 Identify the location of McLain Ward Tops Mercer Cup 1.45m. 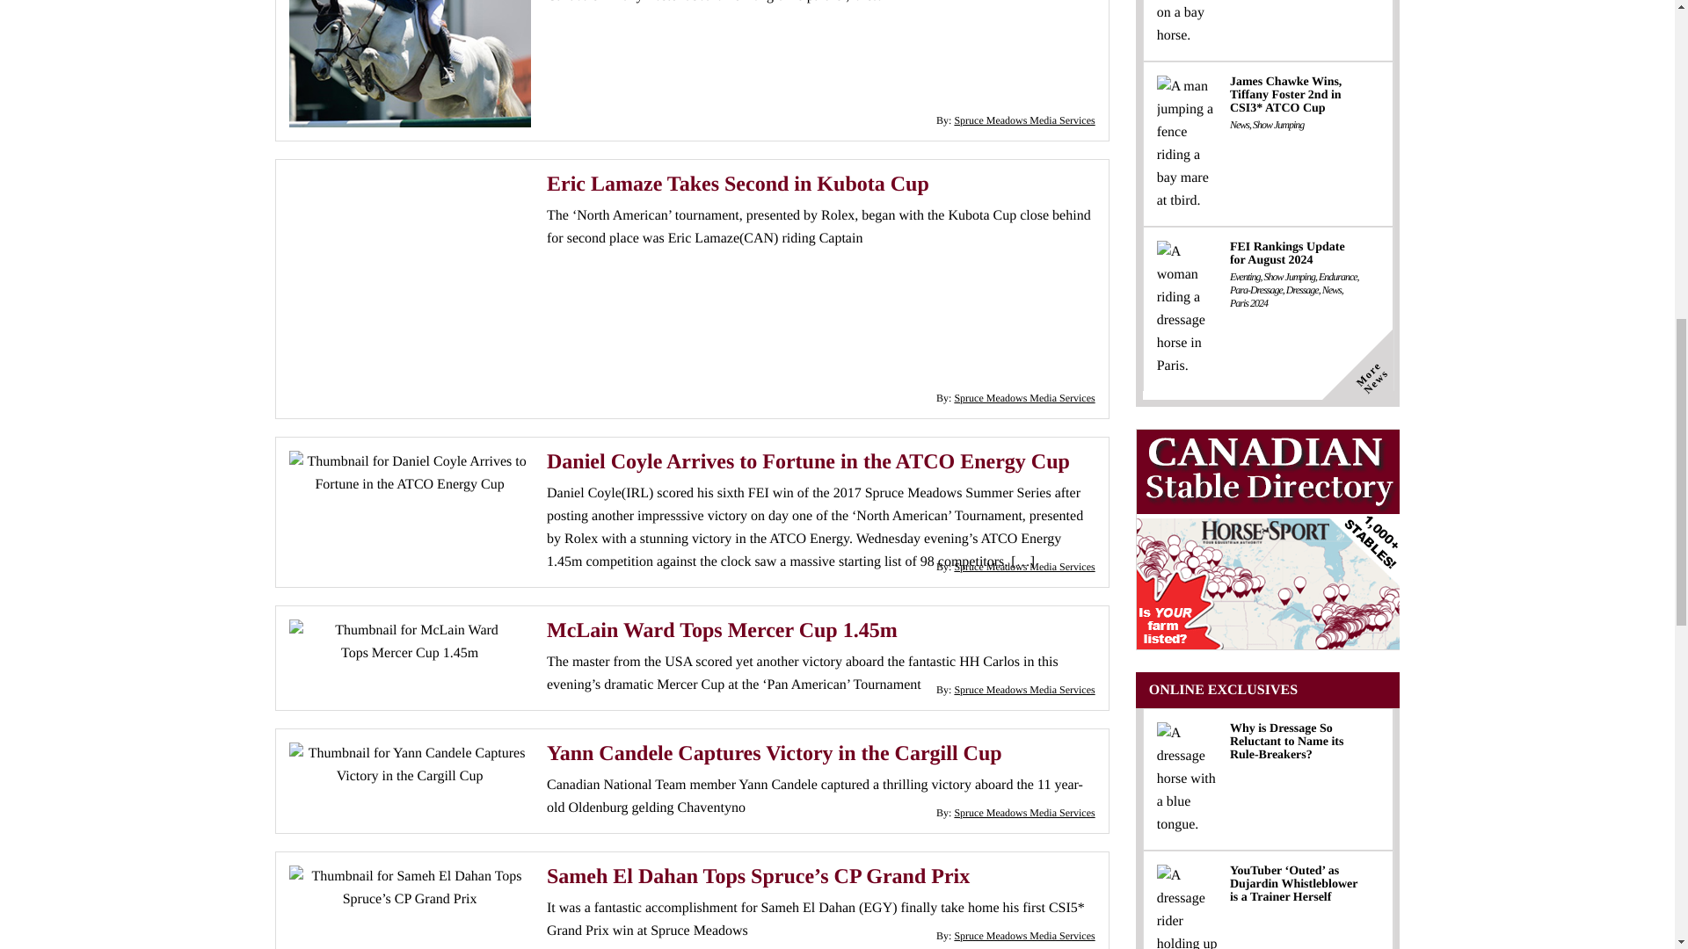
(723, 631).